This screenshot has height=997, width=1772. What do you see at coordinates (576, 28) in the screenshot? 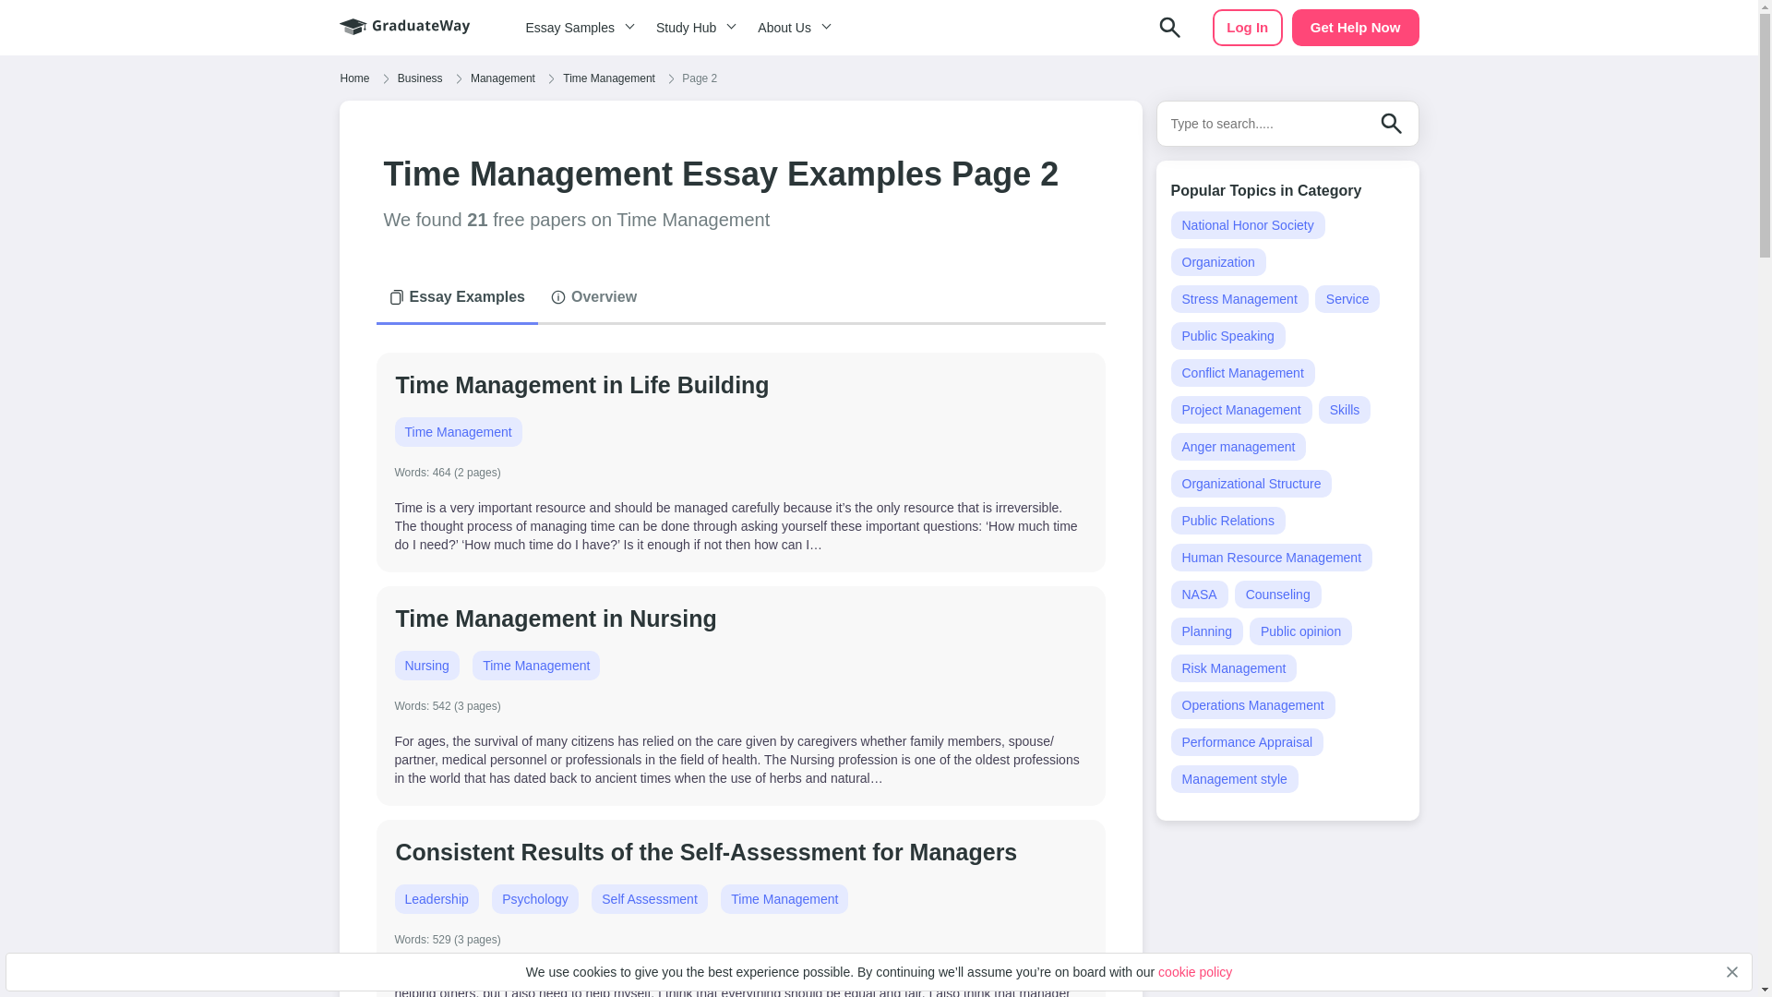
I see `Essay Samples` at bounding box center [576, 28].